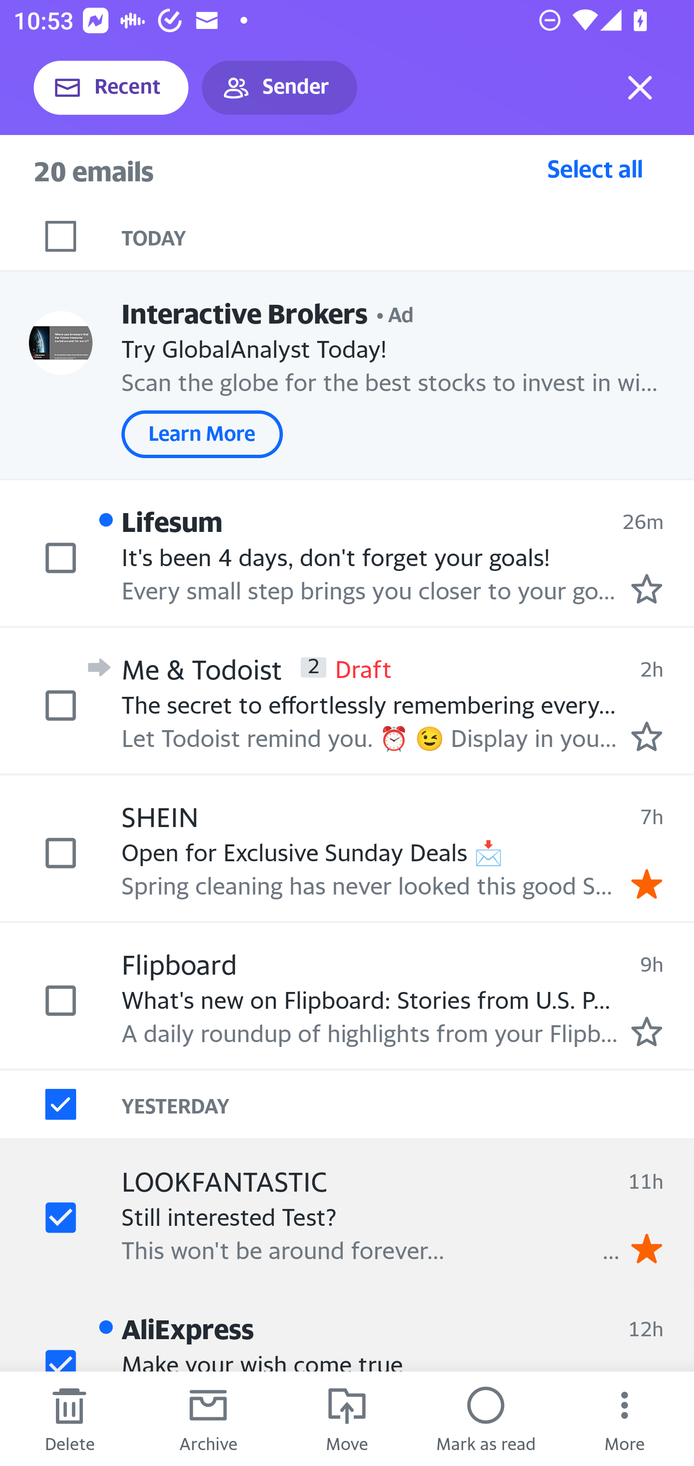 The height and width of the screenshot is (1466, 694). I want to click on Remove star., so click(647, 883).